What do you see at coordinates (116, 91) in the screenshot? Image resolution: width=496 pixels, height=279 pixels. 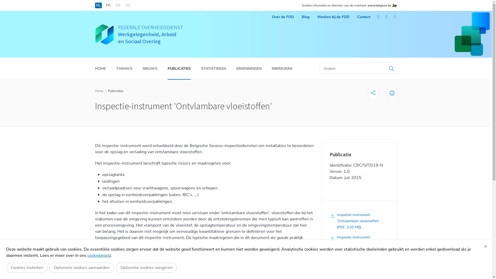 I see `Publicaties` at bounding box center [116, 91].